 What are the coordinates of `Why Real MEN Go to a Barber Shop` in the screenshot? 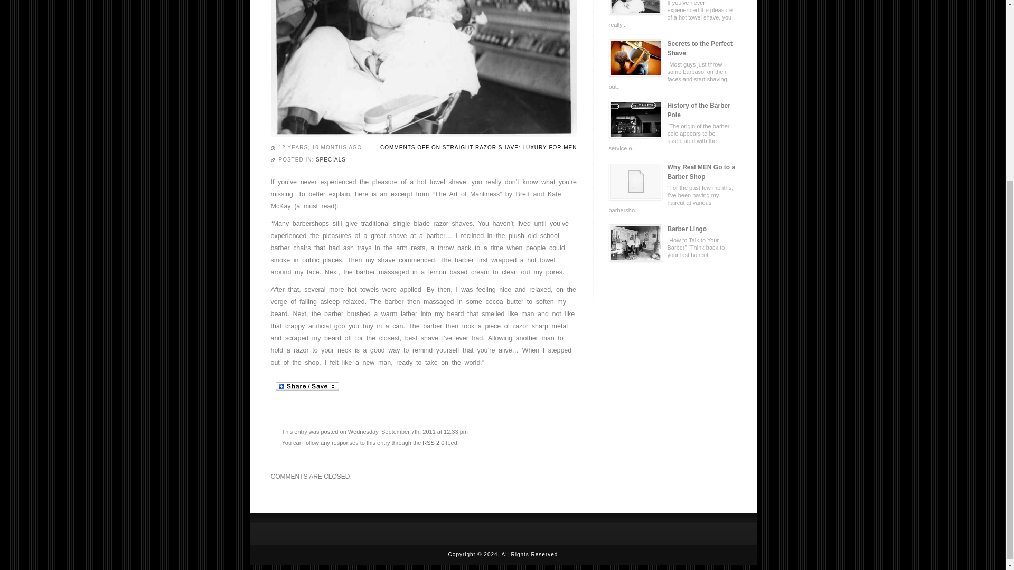 It's located at (635, 180).